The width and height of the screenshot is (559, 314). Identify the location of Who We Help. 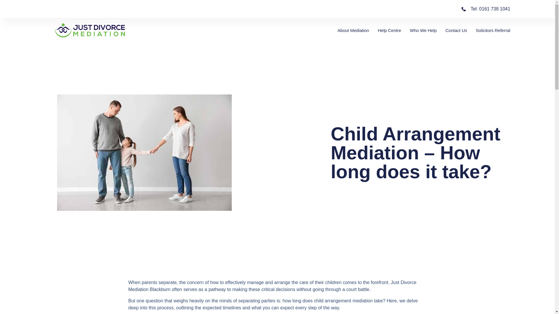
(423, 30).